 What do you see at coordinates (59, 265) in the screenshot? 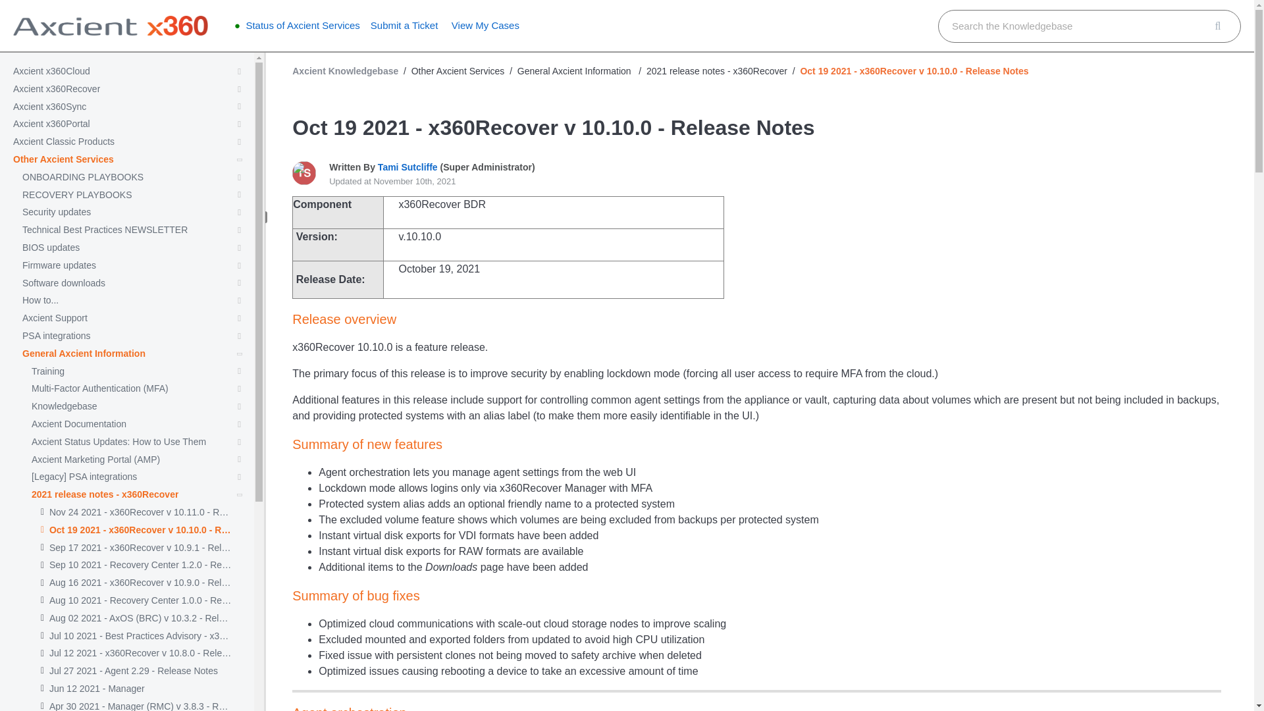
I see `Firmware updates` at bounding box center [59, 265].